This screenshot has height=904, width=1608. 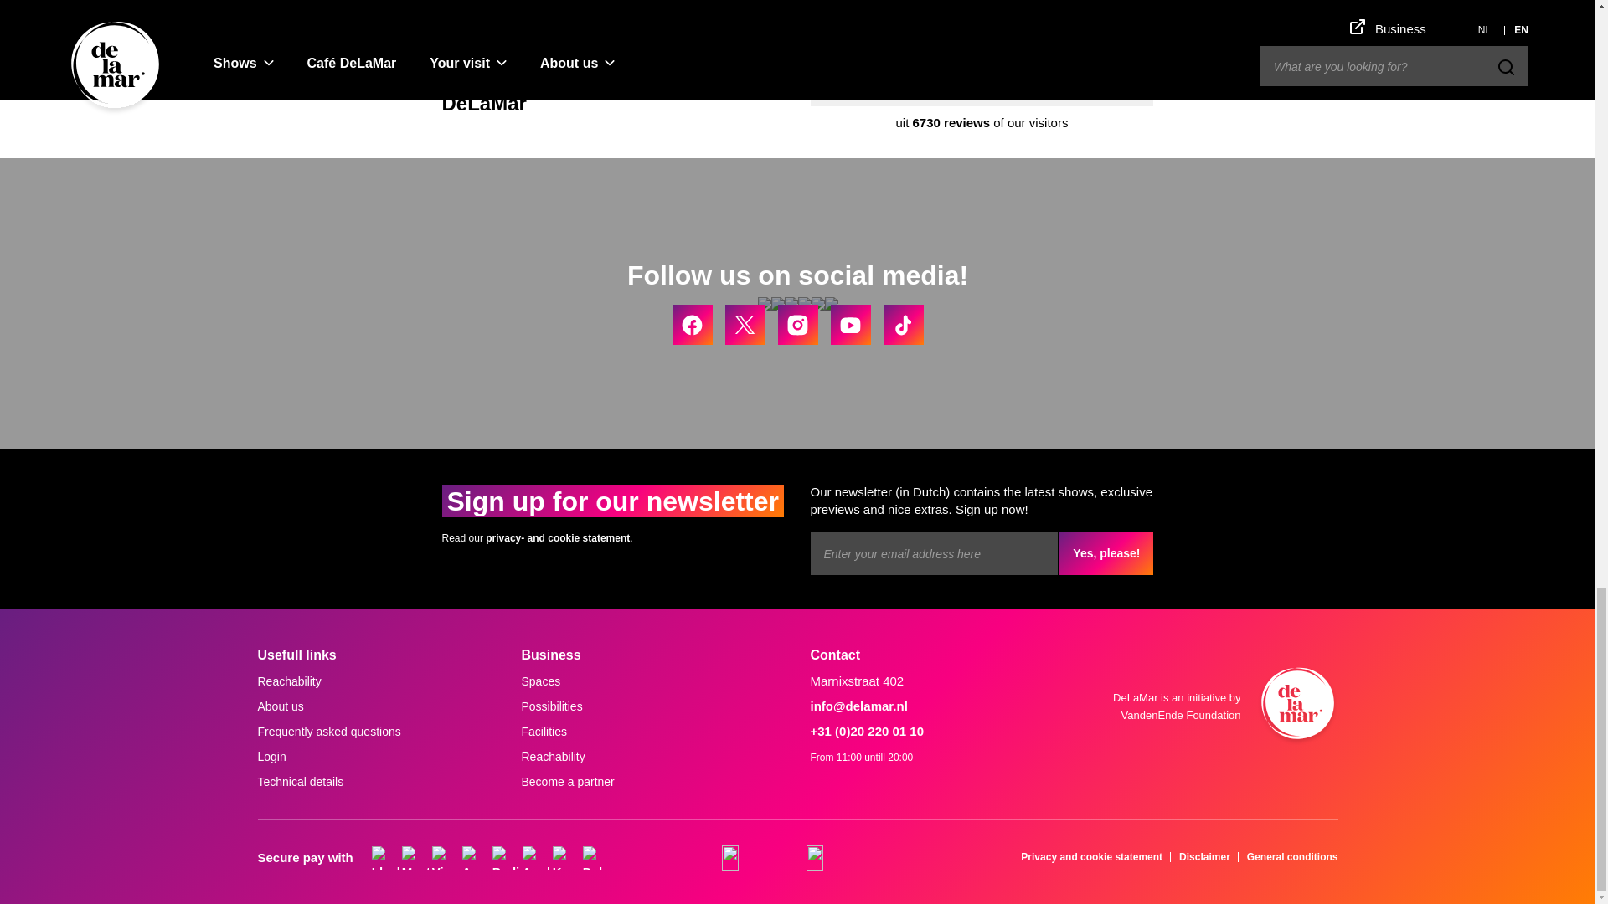 I want to click on YouTube, so click(x=851, y=324).